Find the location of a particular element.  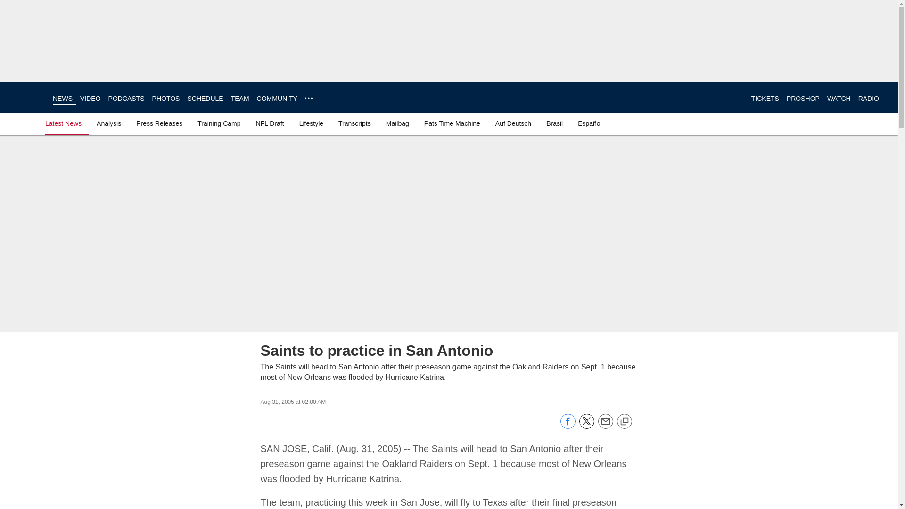

COMMUNITY is located at coordinates (277, 98).